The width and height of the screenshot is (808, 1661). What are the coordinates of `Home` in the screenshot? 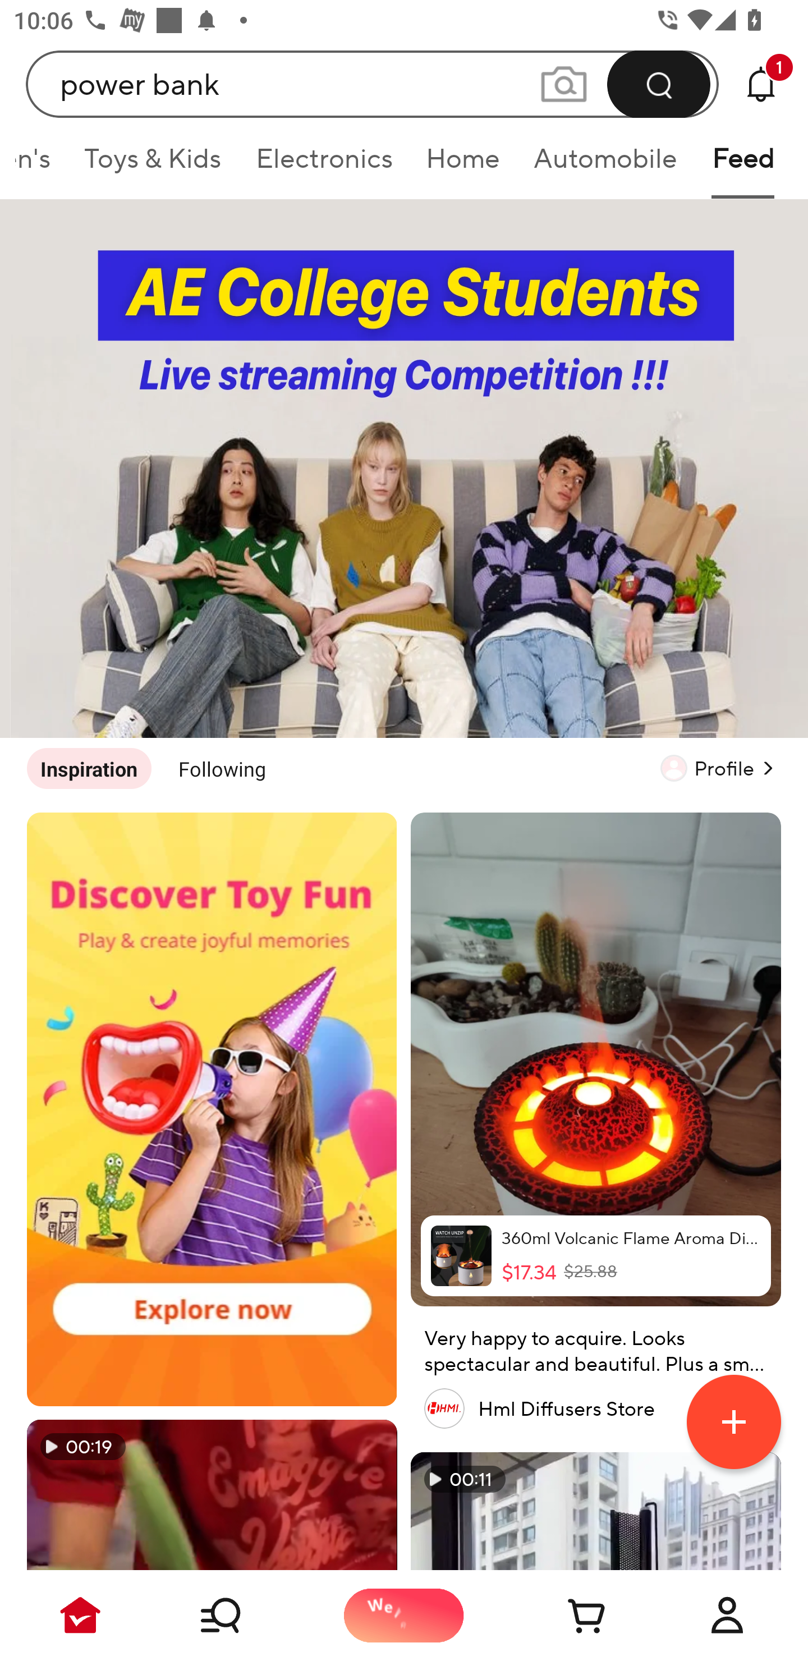 It's located at (462, 165).